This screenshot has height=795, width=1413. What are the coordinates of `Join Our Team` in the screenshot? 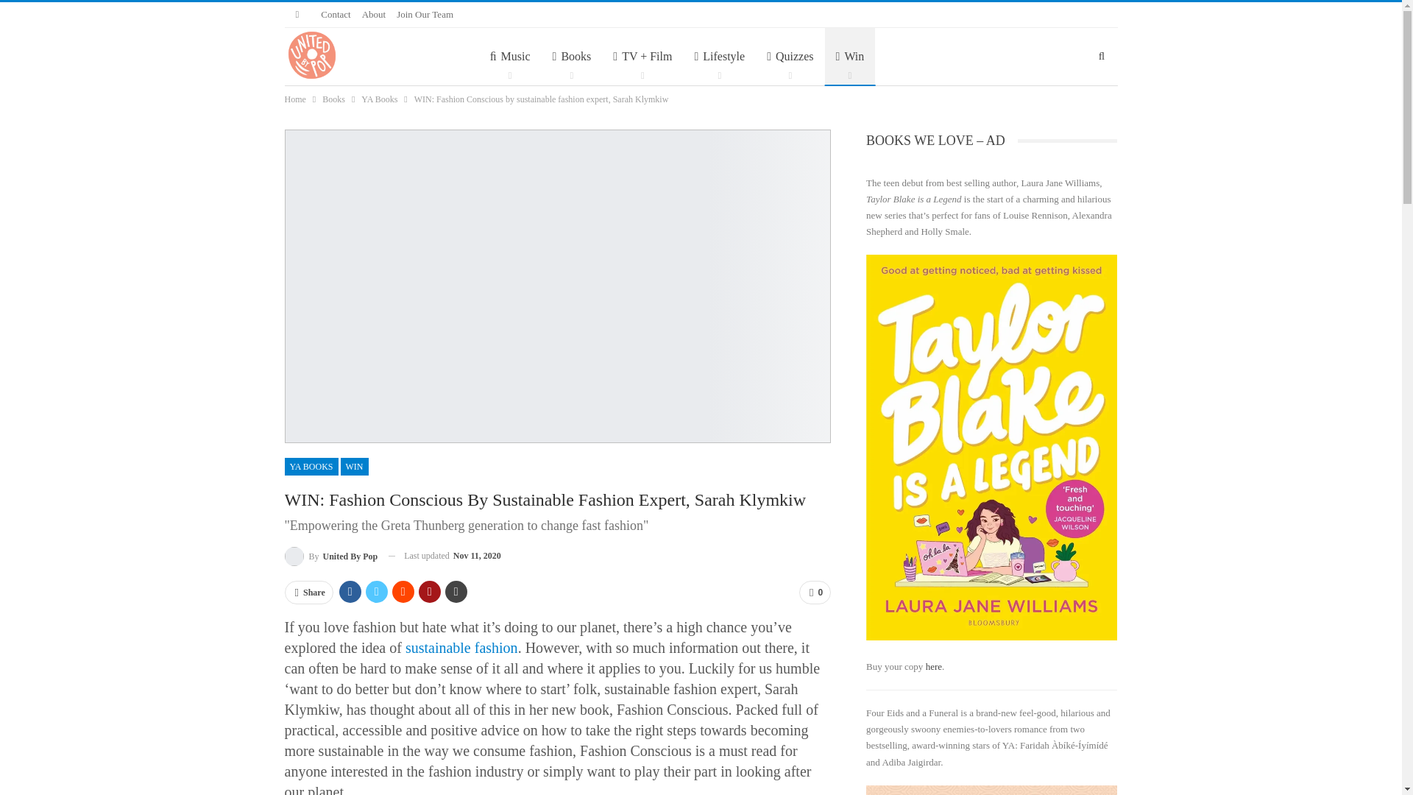 It's located at (425, 14).